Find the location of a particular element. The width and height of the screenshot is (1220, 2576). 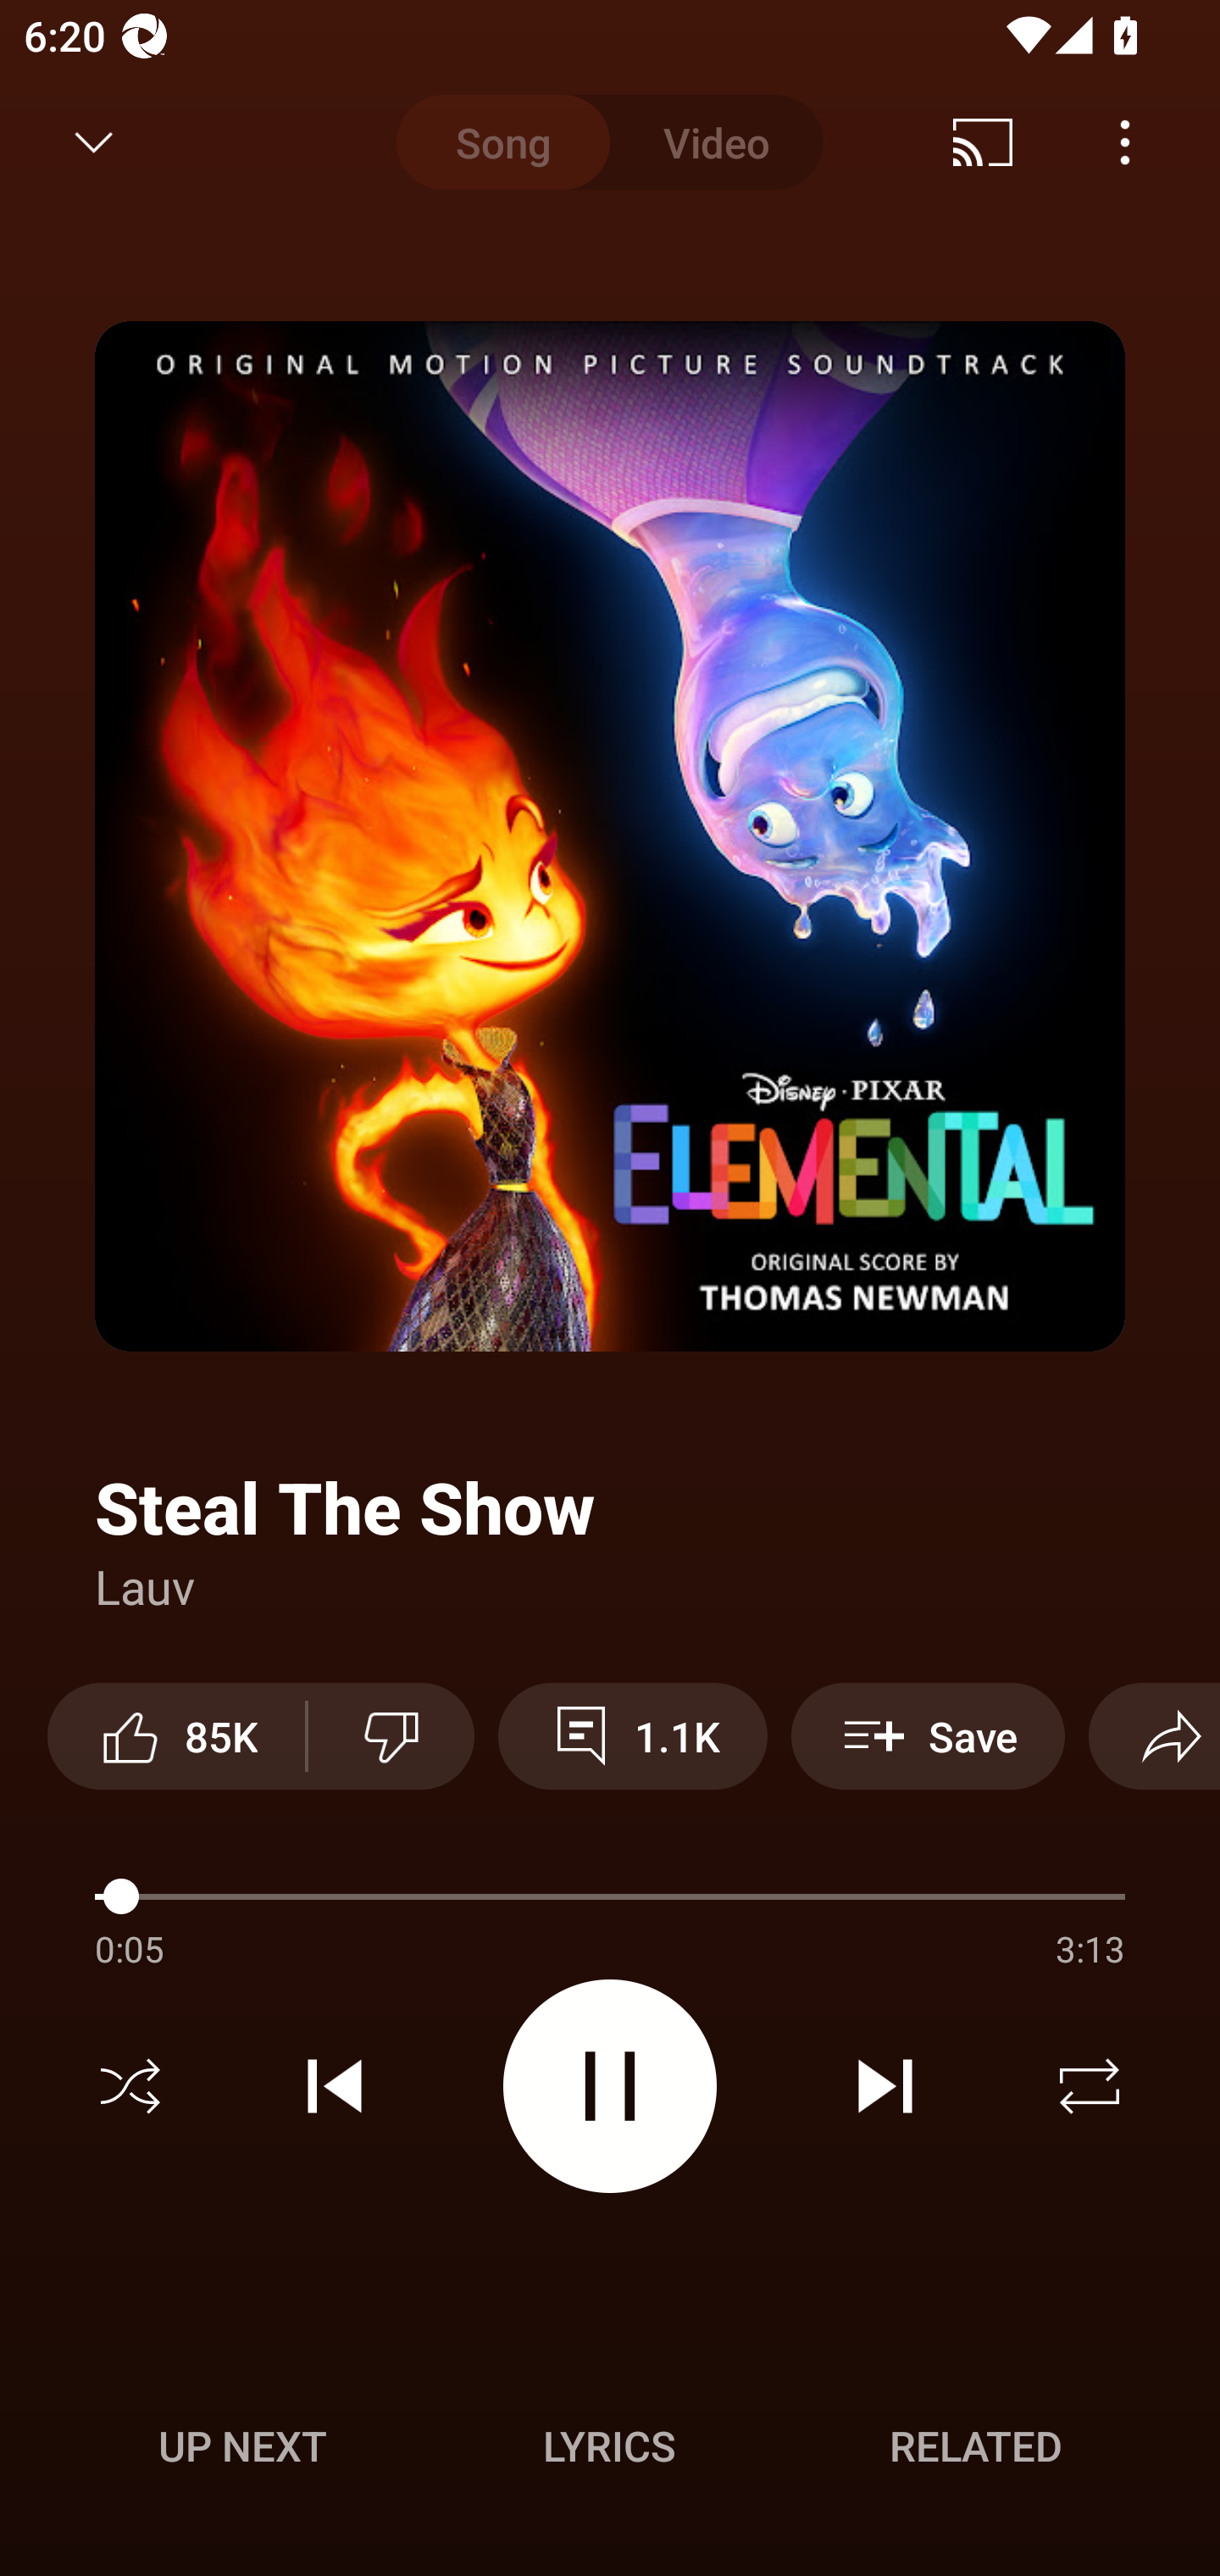

85K like this video along with 85,777 other people is located at coordinates (176, 1735).